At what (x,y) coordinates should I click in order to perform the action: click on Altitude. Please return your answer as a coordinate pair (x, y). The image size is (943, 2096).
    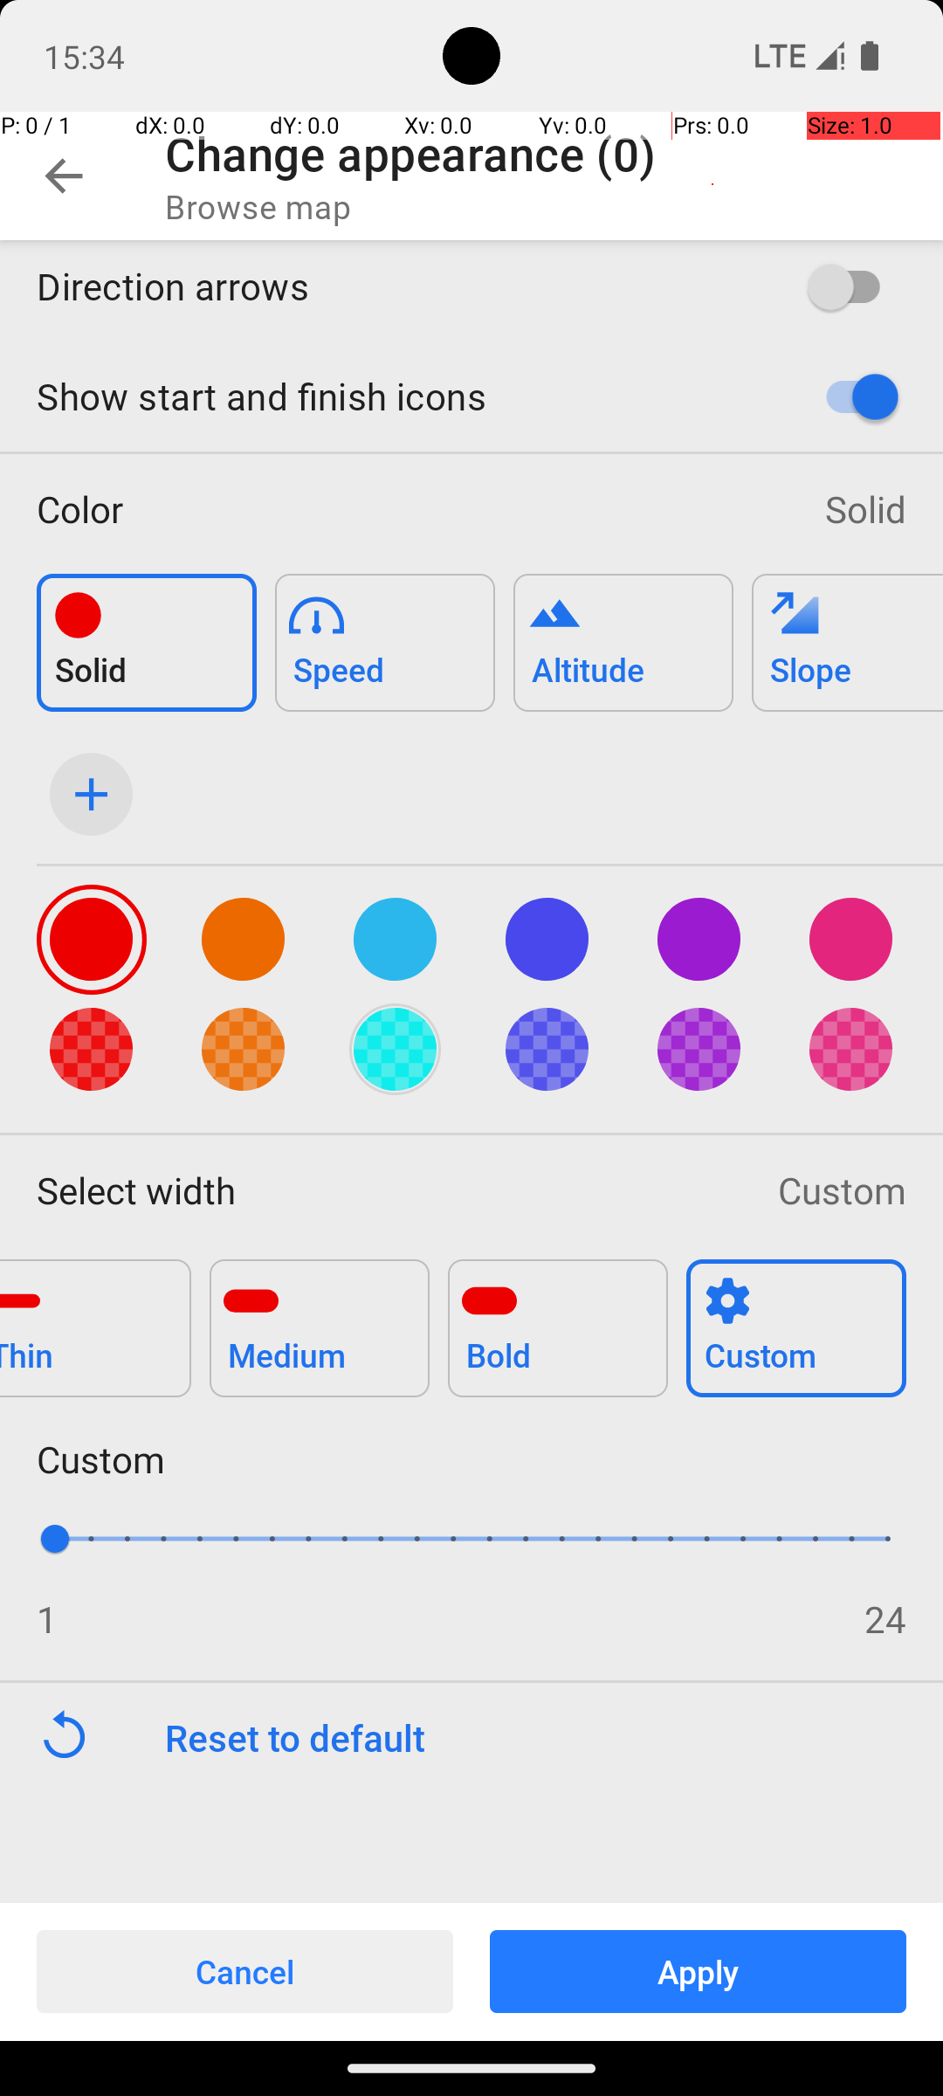
    Looking at the image, I should click on (623, 632).